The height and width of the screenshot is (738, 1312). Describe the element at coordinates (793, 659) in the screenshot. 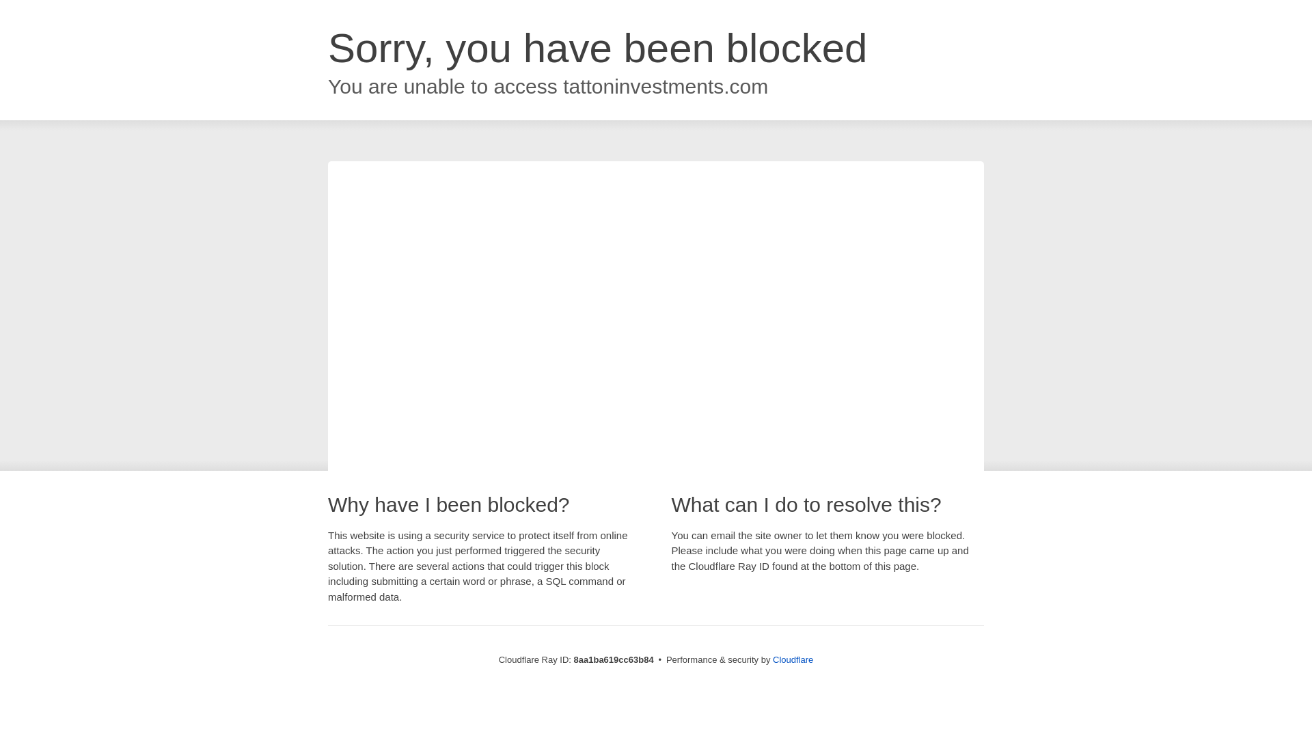

I see `Cloudflare` at that location.